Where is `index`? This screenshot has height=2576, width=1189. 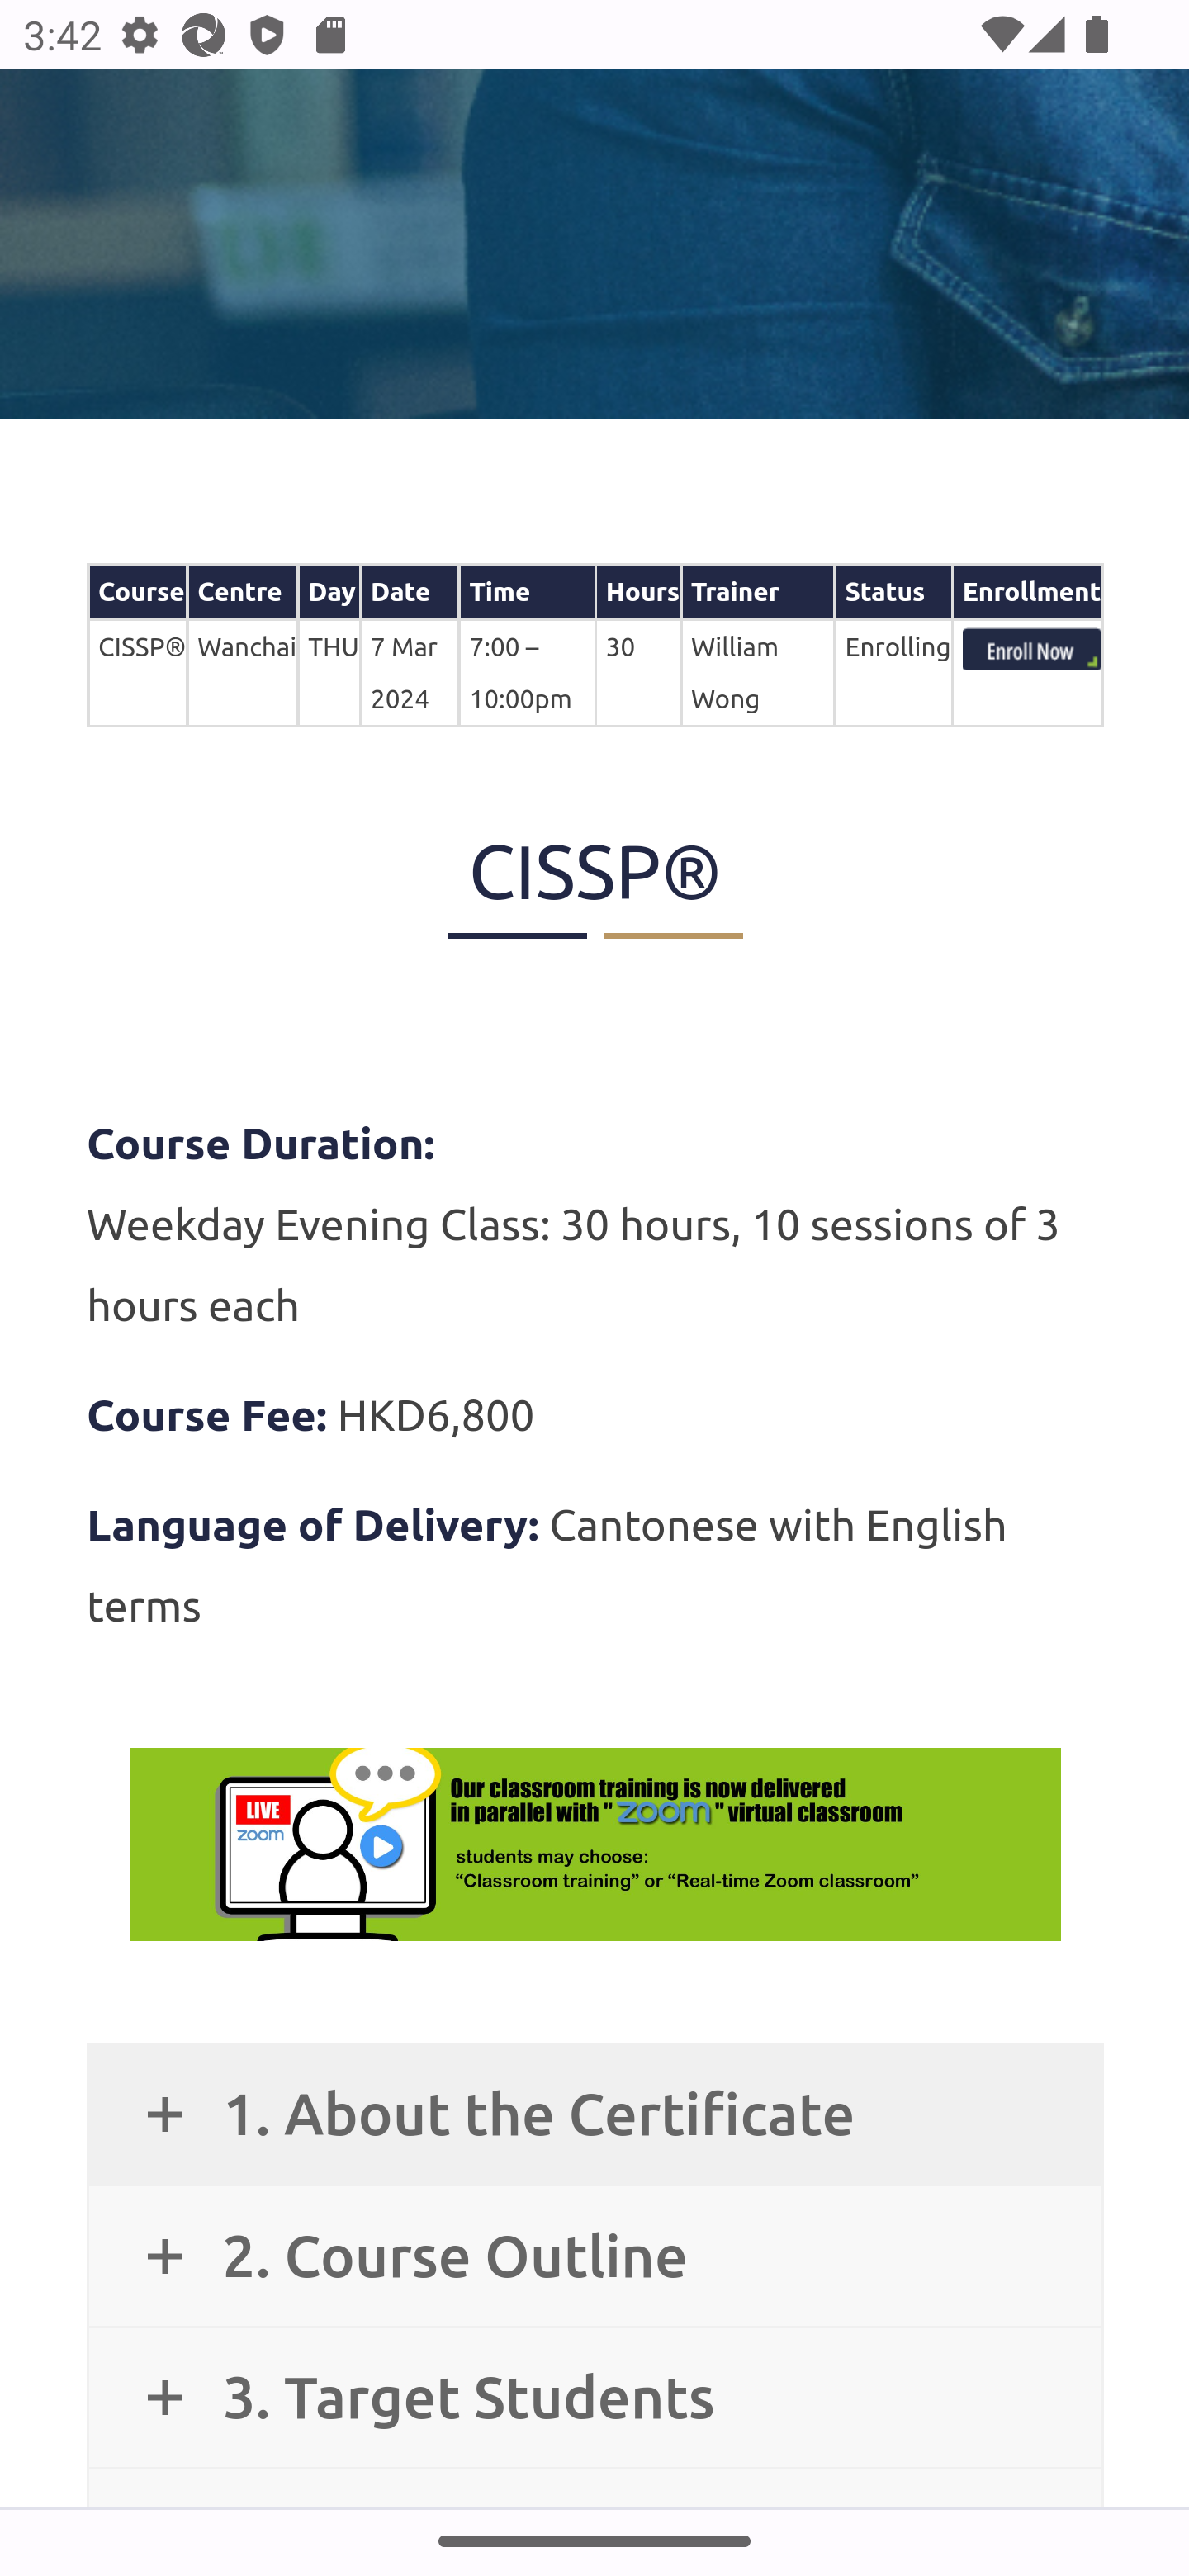
index is located at coordinates (1031, 652).